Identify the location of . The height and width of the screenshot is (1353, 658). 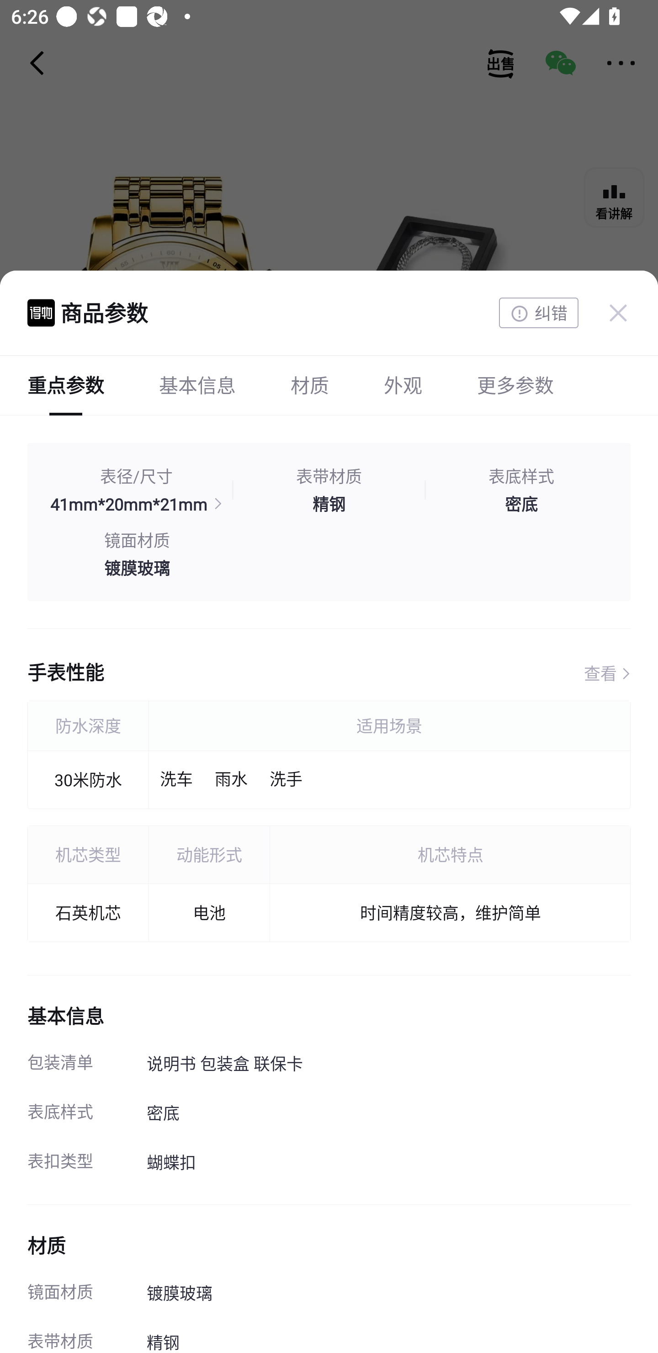
(618, 313).